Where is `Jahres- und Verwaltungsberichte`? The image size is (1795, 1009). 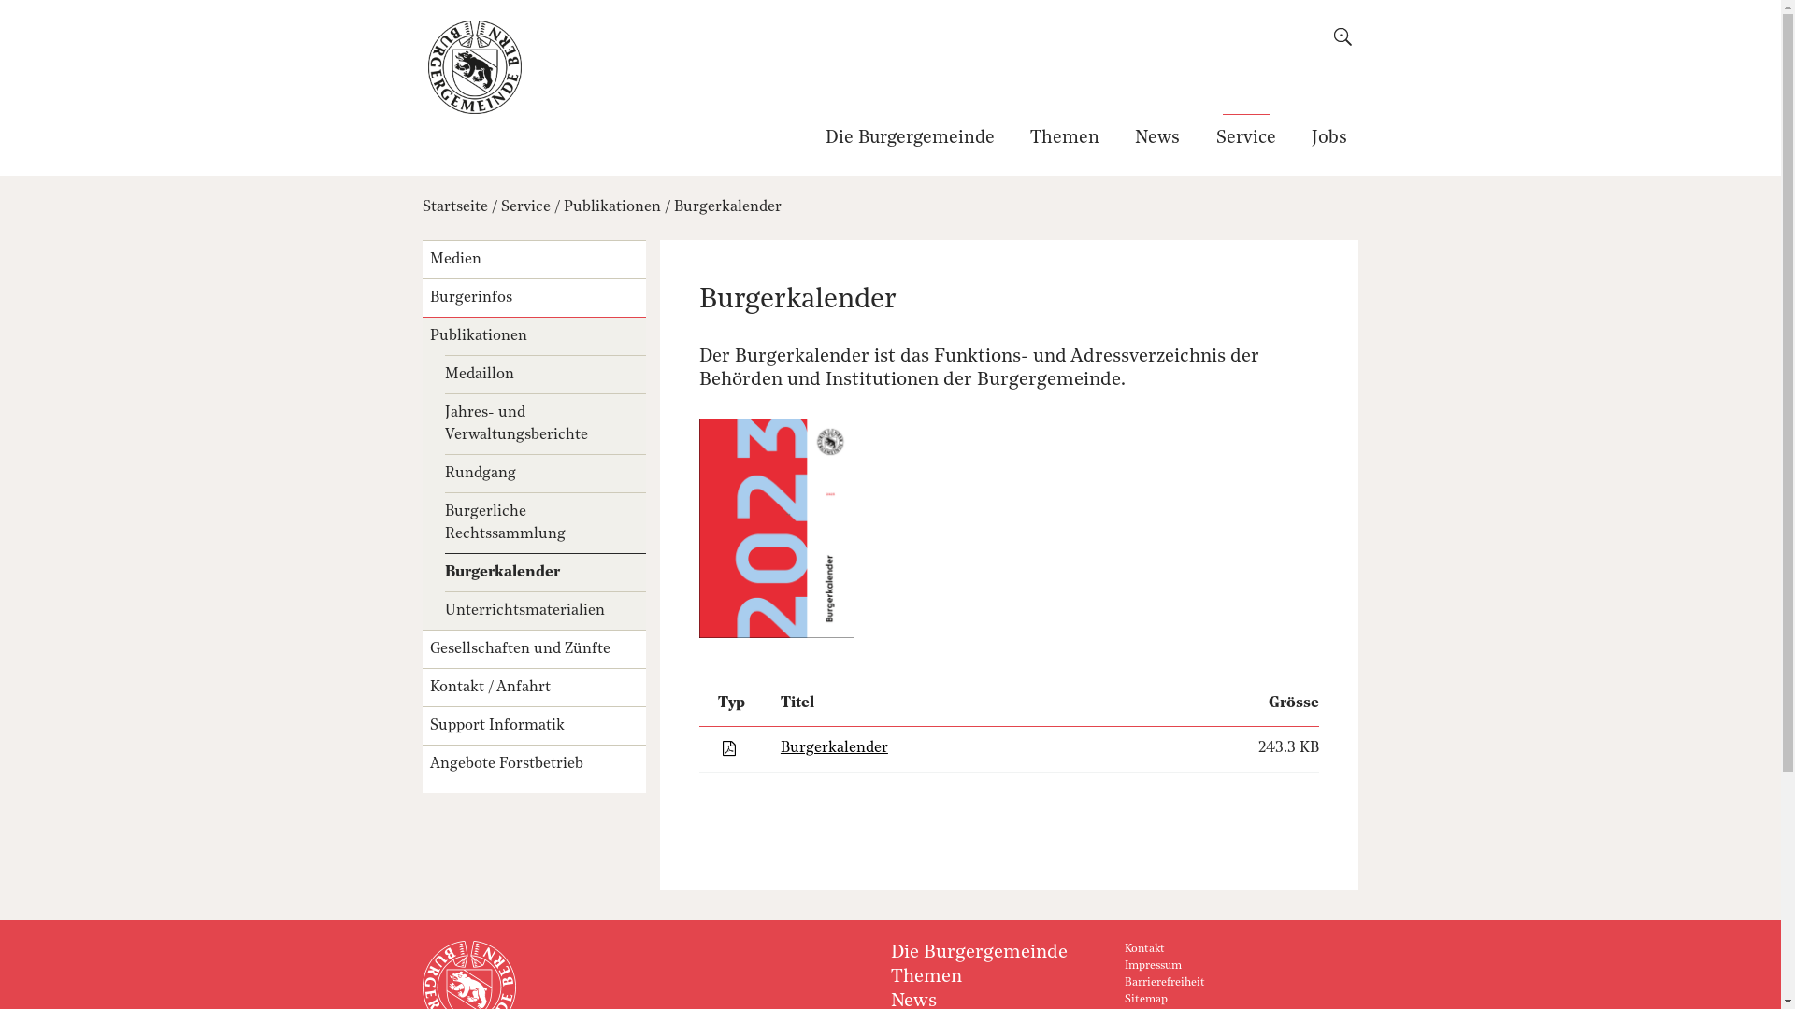 Jahres- und Verwaltungsberichte is located at coordinates (545, 424).